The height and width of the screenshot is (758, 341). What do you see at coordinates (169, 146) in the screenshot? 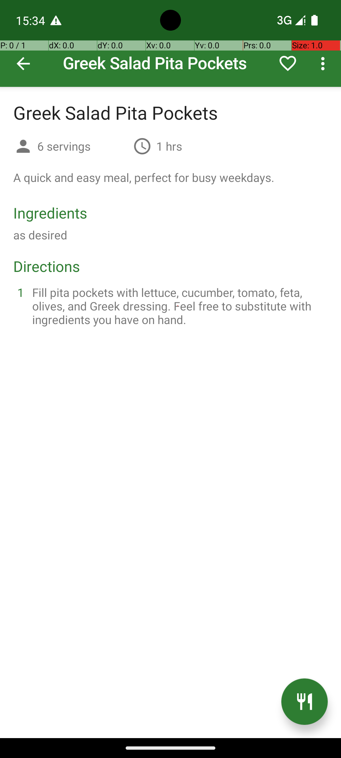
I see `1 hrs` at bounding box center [169, 146].